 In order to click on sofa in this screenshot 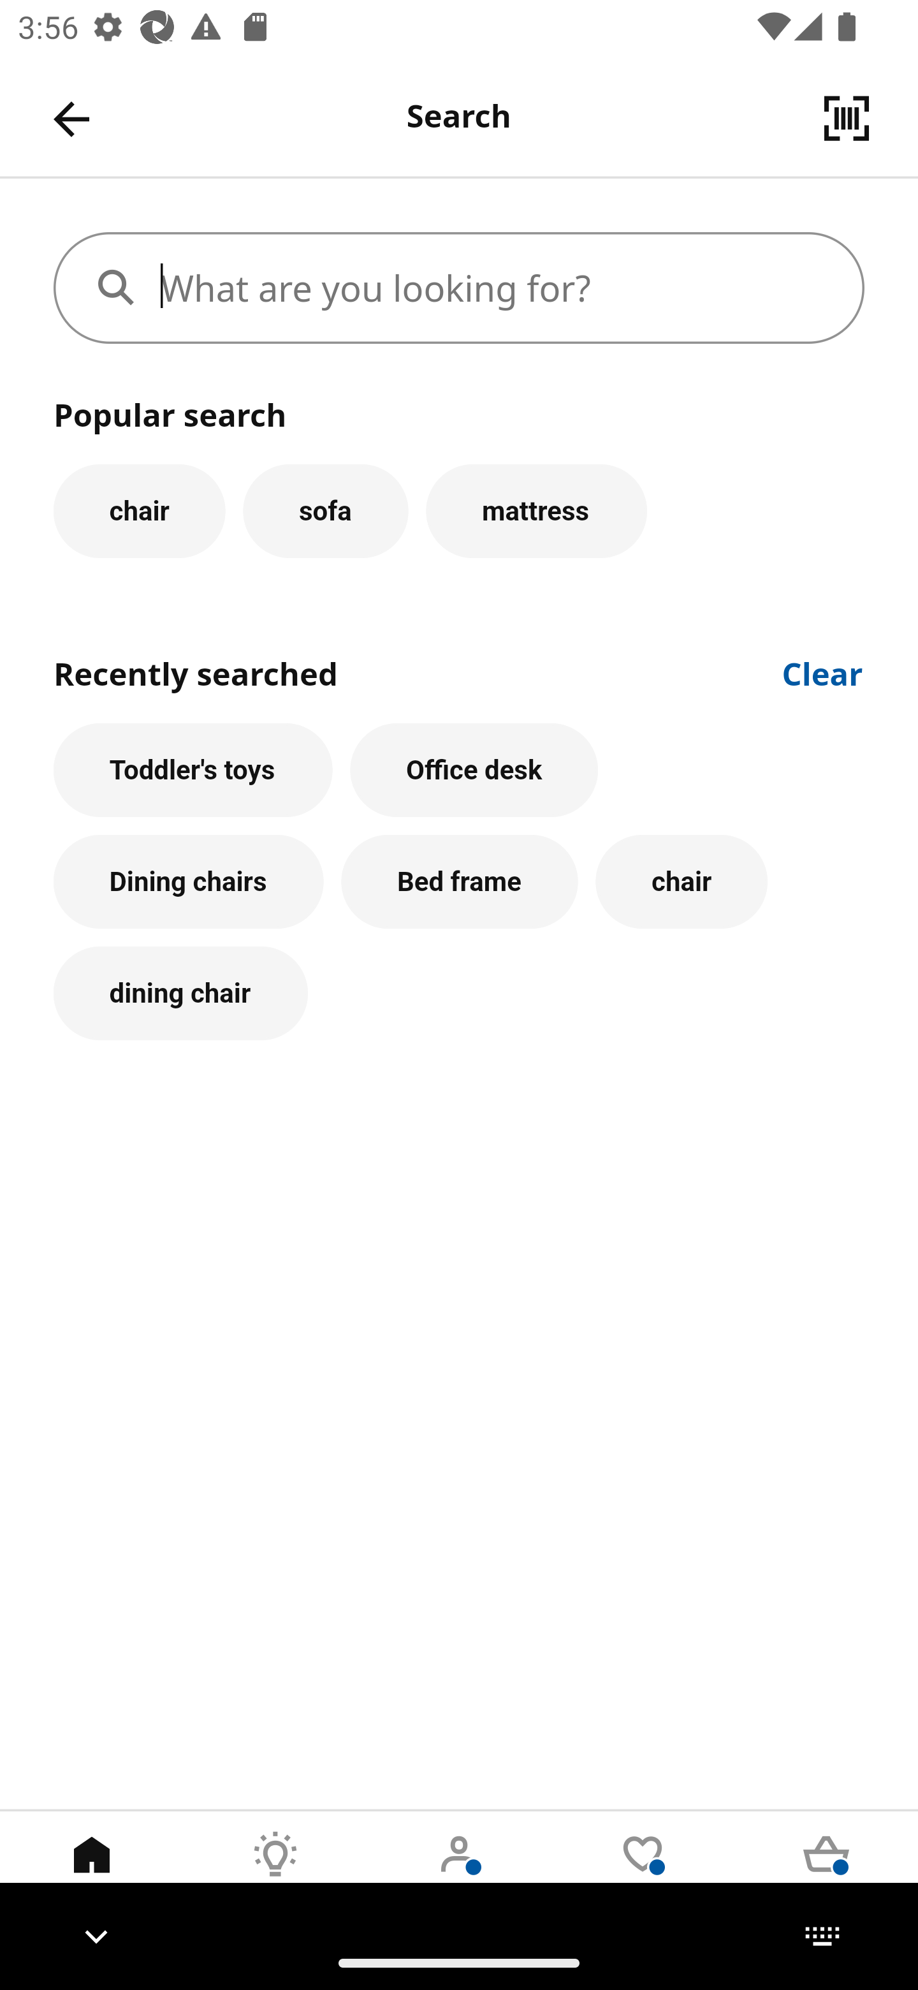, I will do `click(325, 510)`.